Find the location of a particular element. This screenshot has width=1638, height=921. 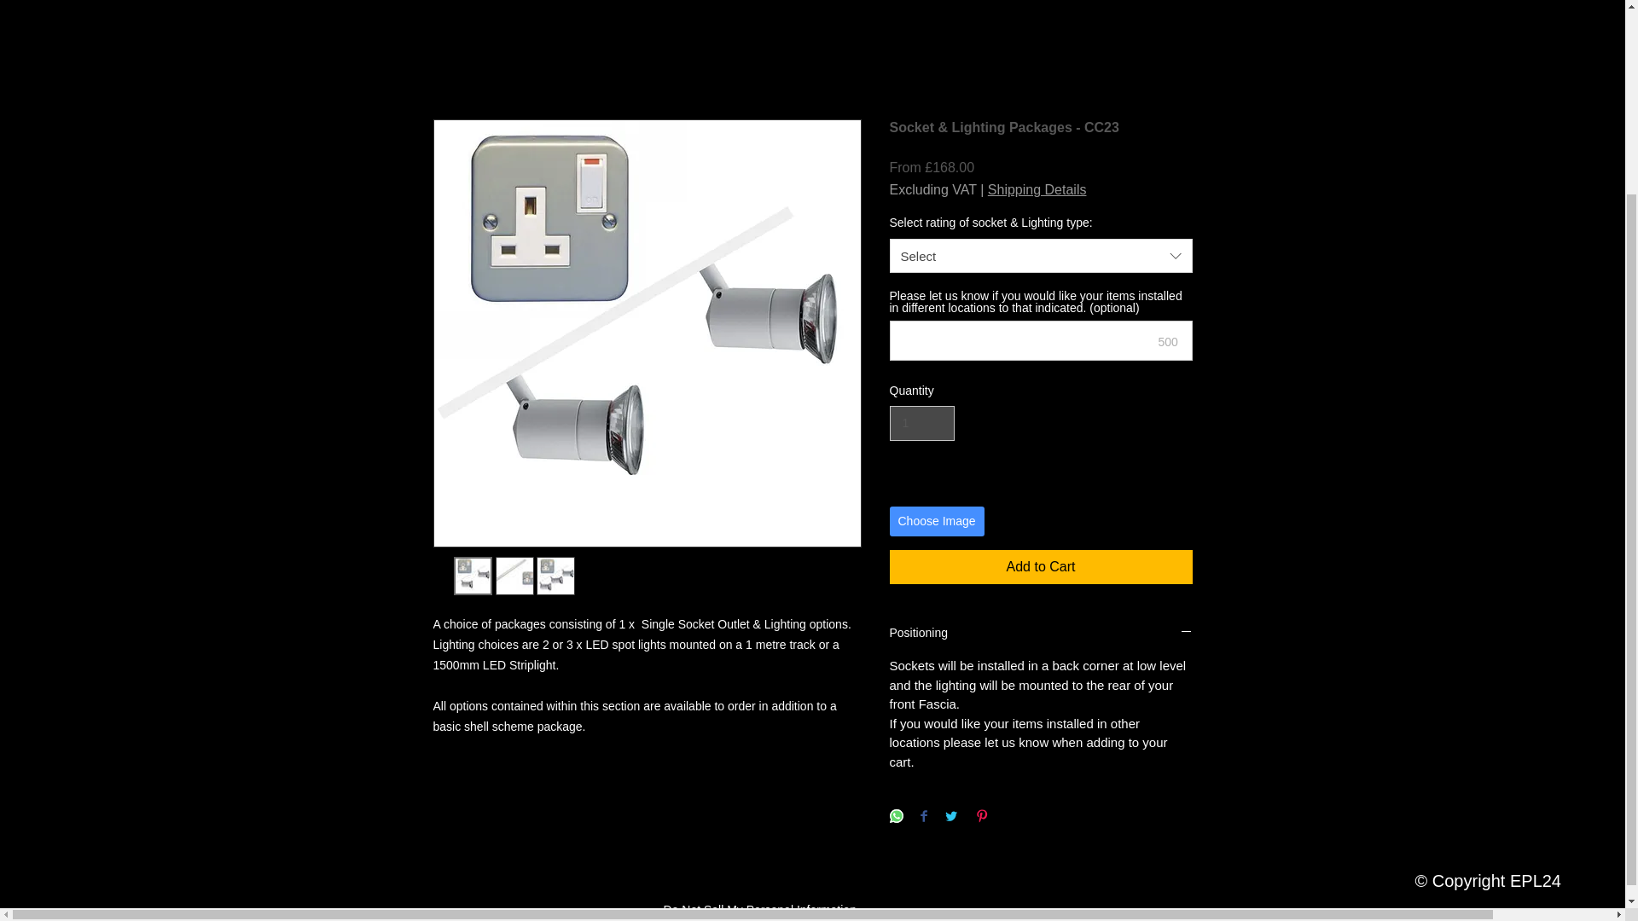

Shipping Details is located at coordinates (1037, 189).